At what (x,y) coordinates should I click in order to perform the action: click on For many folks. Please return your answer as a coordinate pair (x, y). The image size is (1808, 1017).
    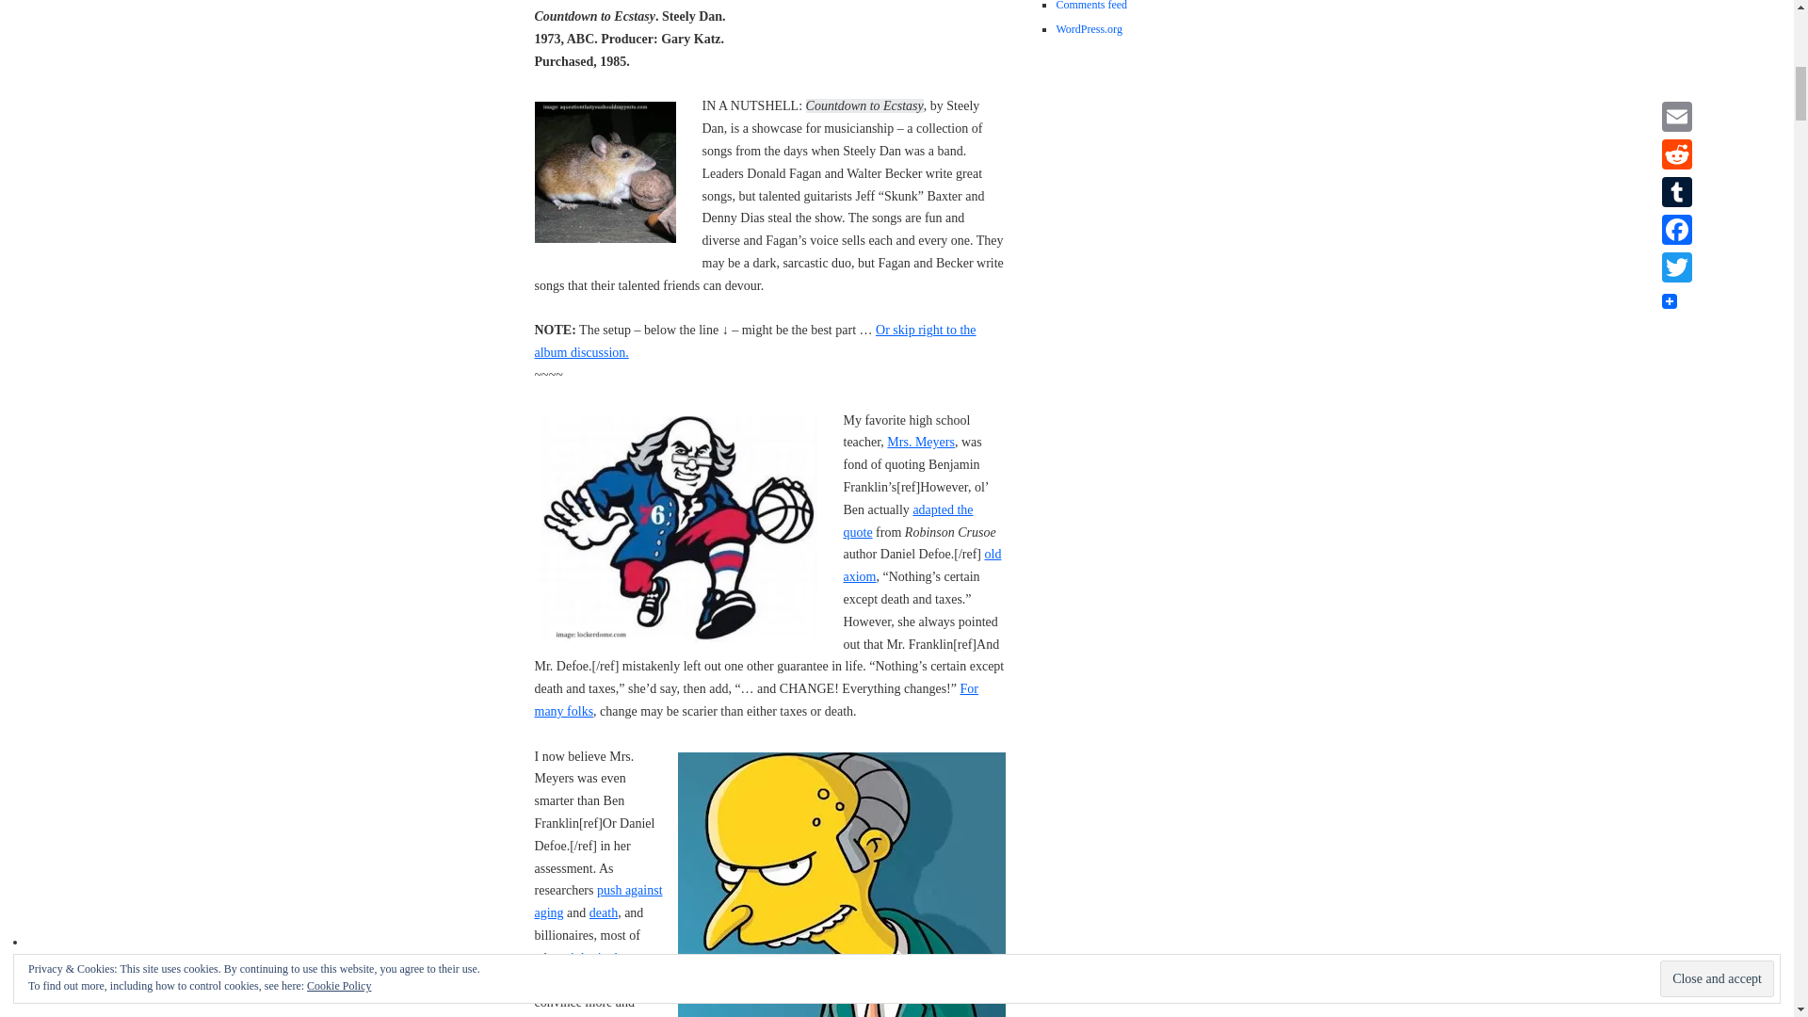
    Looking at the image, I should click on (756, 699).